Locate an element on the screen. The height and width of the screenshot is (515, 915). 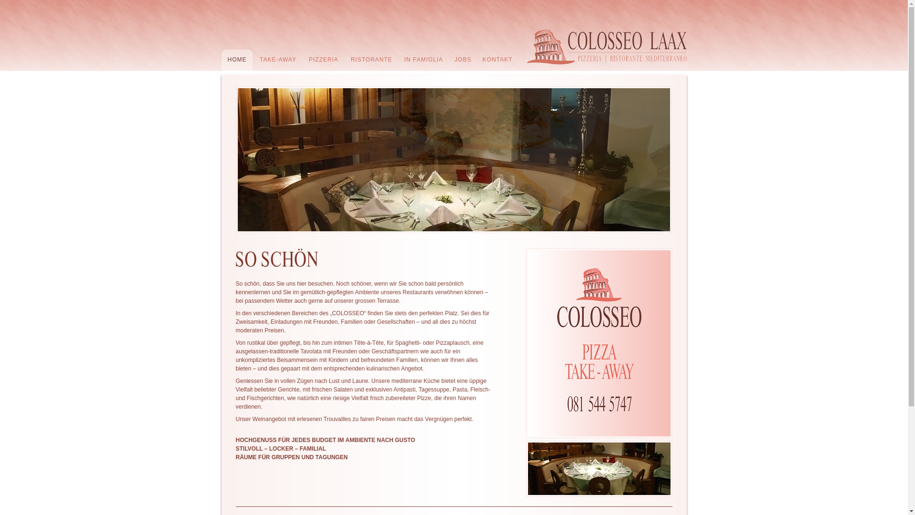
TAKE-AWAY is located at coordinates (275, 60).